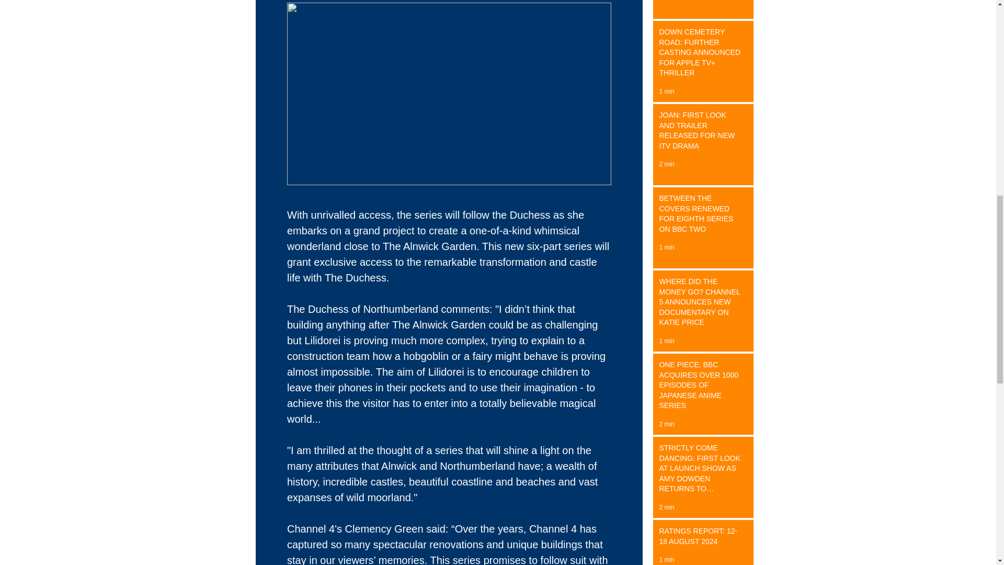 The width and height of the screenshot is (1004, 565). I want to click on 1 min, so click(666, 247).